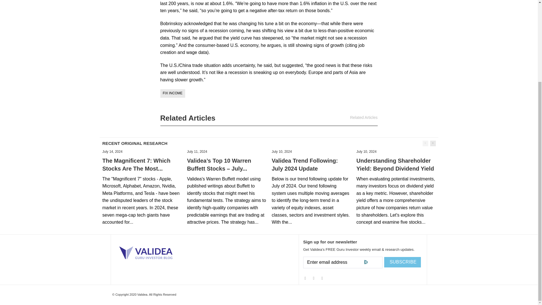 This screenshot has height=305, width=542. What do you see at coordinates (112, 152) in the screenshot?
I see `2024-07-14T18:24:16-04:00` at bounding box center [112, 152].